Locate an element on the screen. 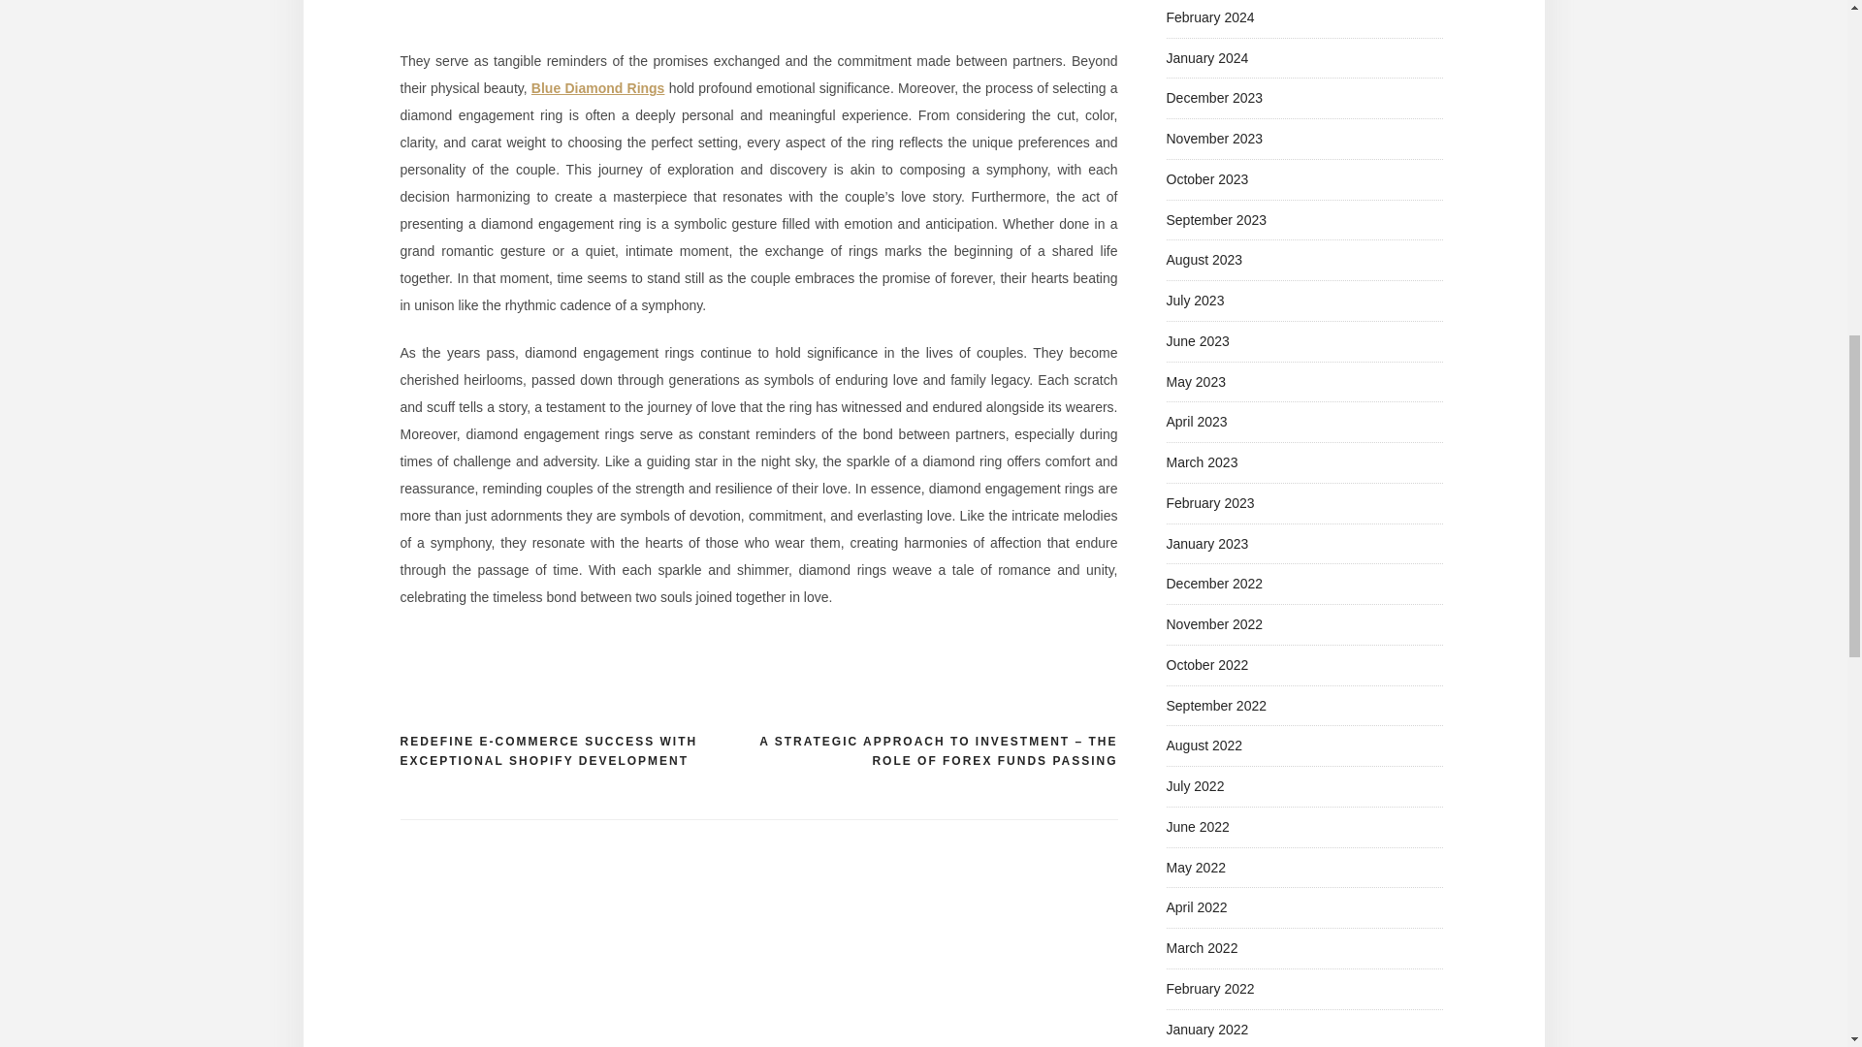  February 2024 is located at coordinates (1208, 16).